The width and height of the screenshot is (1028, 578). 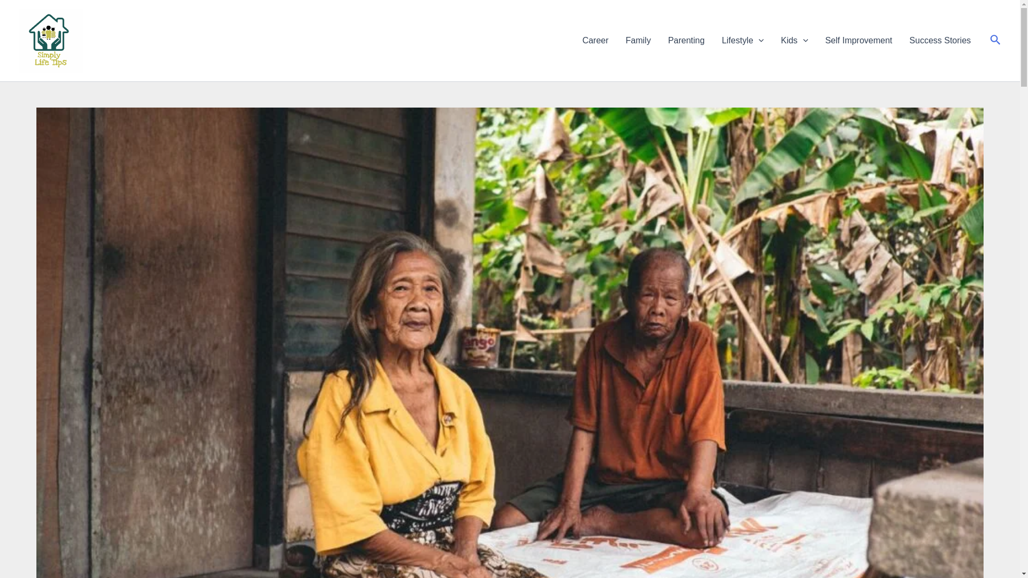 What do you see at coordinates (793, 40) in the screenshot?
I see `Kids` at bounding box center [793, 40].